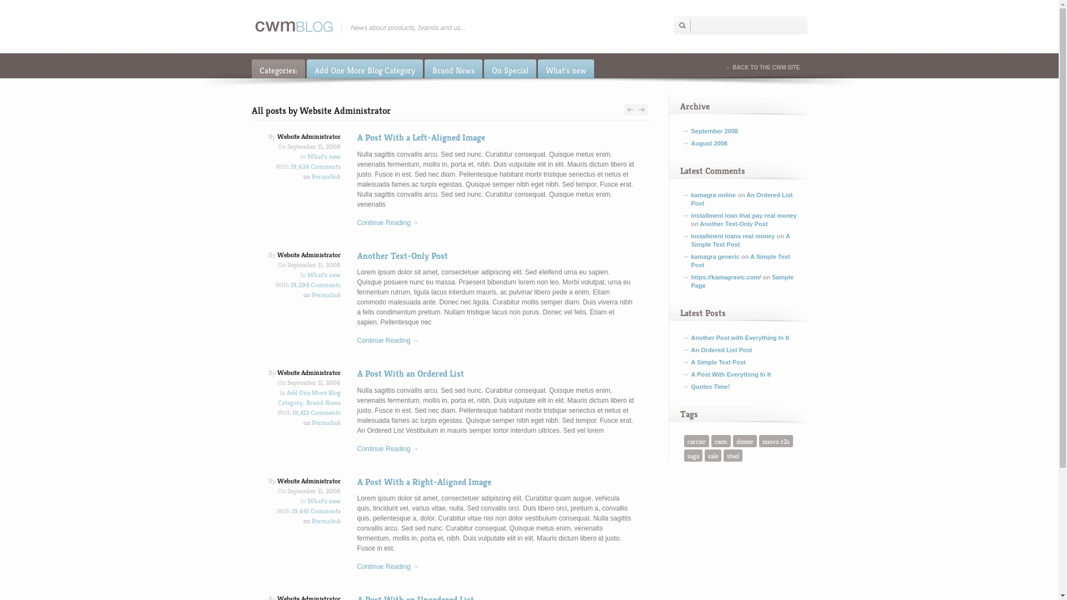 The height and width of the screenshot is (600, 1067). Describe the element at coordinates (410, 373) in the screenshot. I see `A Post With an Ordered List` at that location.